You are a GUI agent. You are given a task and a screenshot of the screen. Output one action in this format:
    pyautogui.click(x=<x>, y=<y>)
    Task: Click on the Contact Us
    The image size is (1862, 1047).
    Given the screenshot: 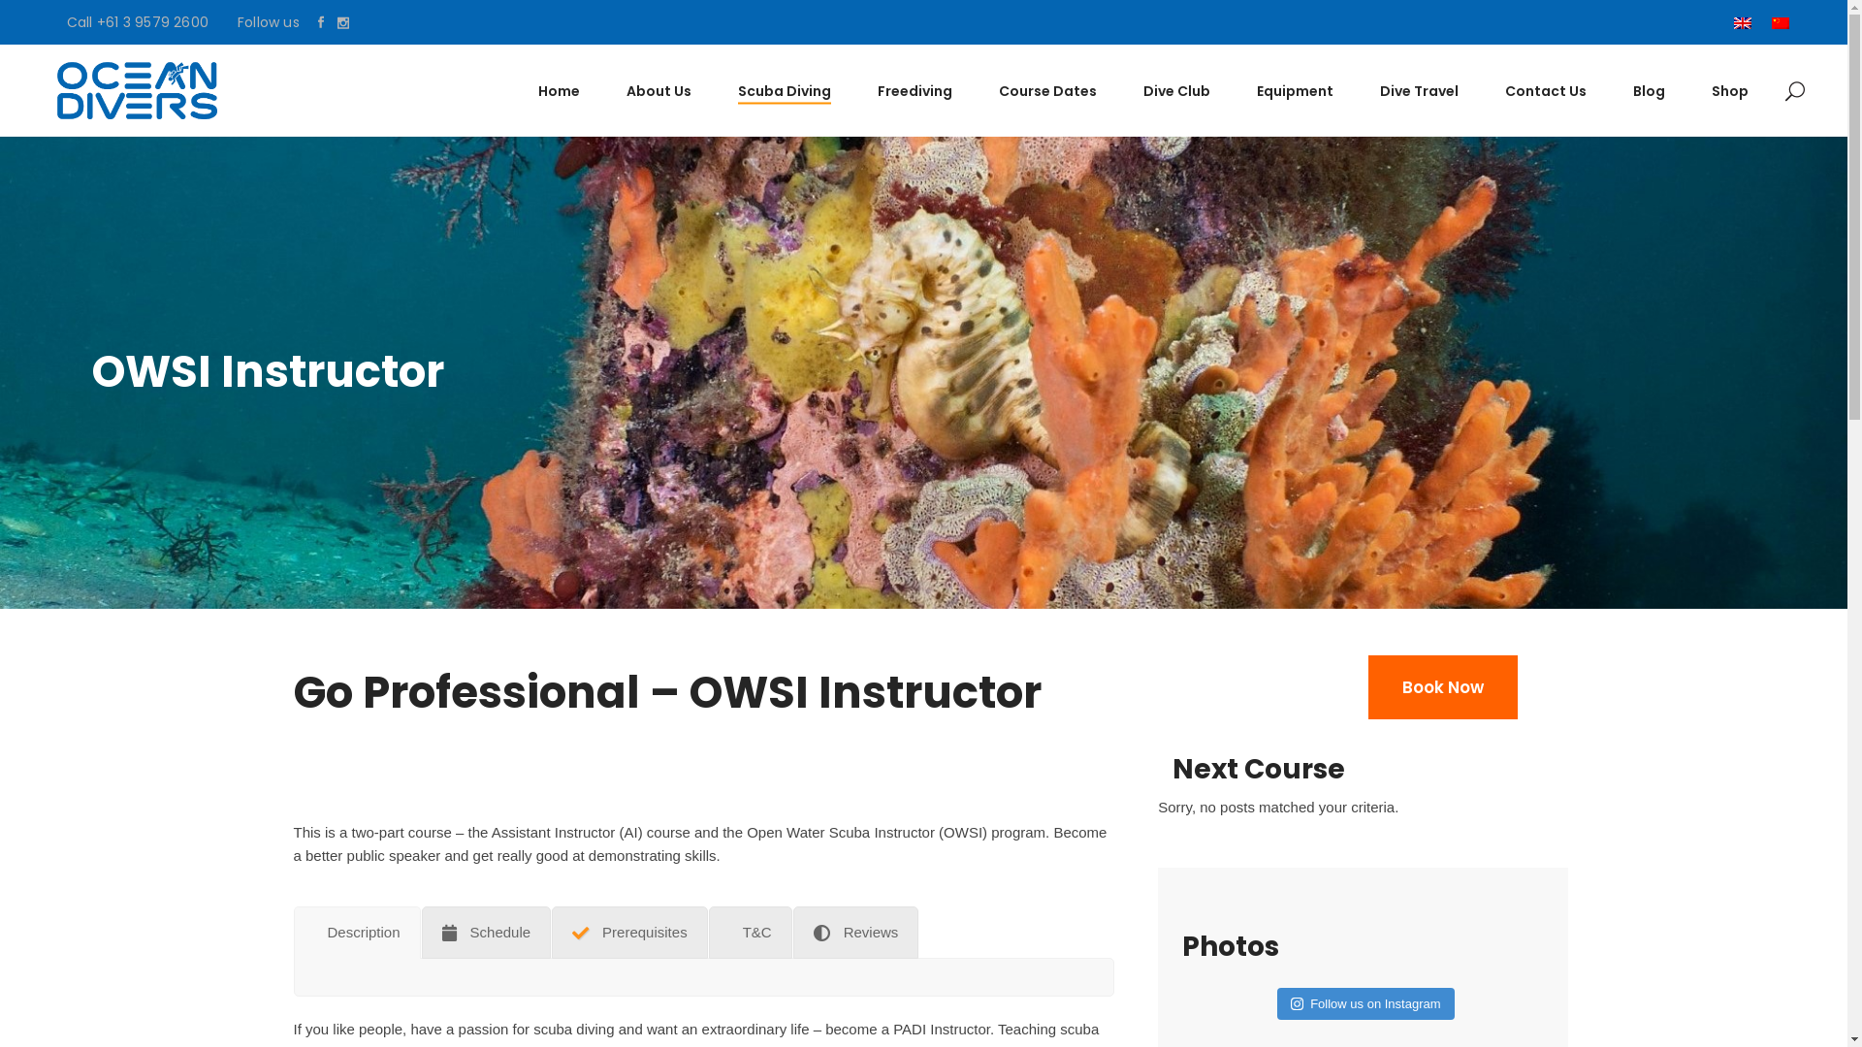 What is the action you would take?
    pyautogui.click(x=1546, y=91)
    